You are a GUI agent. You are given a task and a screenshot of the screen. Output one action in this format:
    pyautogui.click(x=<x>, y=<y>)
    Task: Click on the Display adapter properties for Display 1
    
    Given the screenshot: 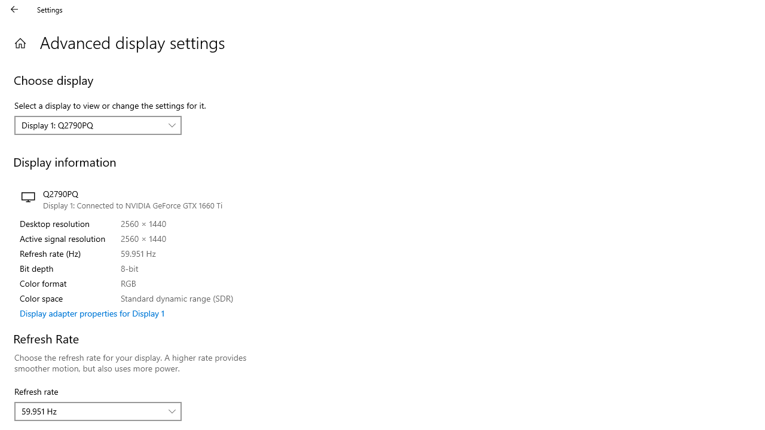 What is the action you would take?
    pyautogui.click(x=92, y=313)
    